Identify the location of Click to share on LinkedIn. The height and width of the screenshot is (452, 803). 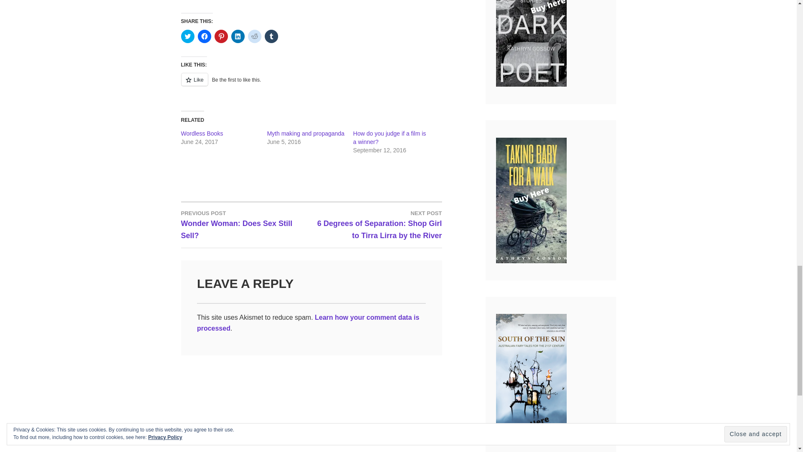
(238, 36).